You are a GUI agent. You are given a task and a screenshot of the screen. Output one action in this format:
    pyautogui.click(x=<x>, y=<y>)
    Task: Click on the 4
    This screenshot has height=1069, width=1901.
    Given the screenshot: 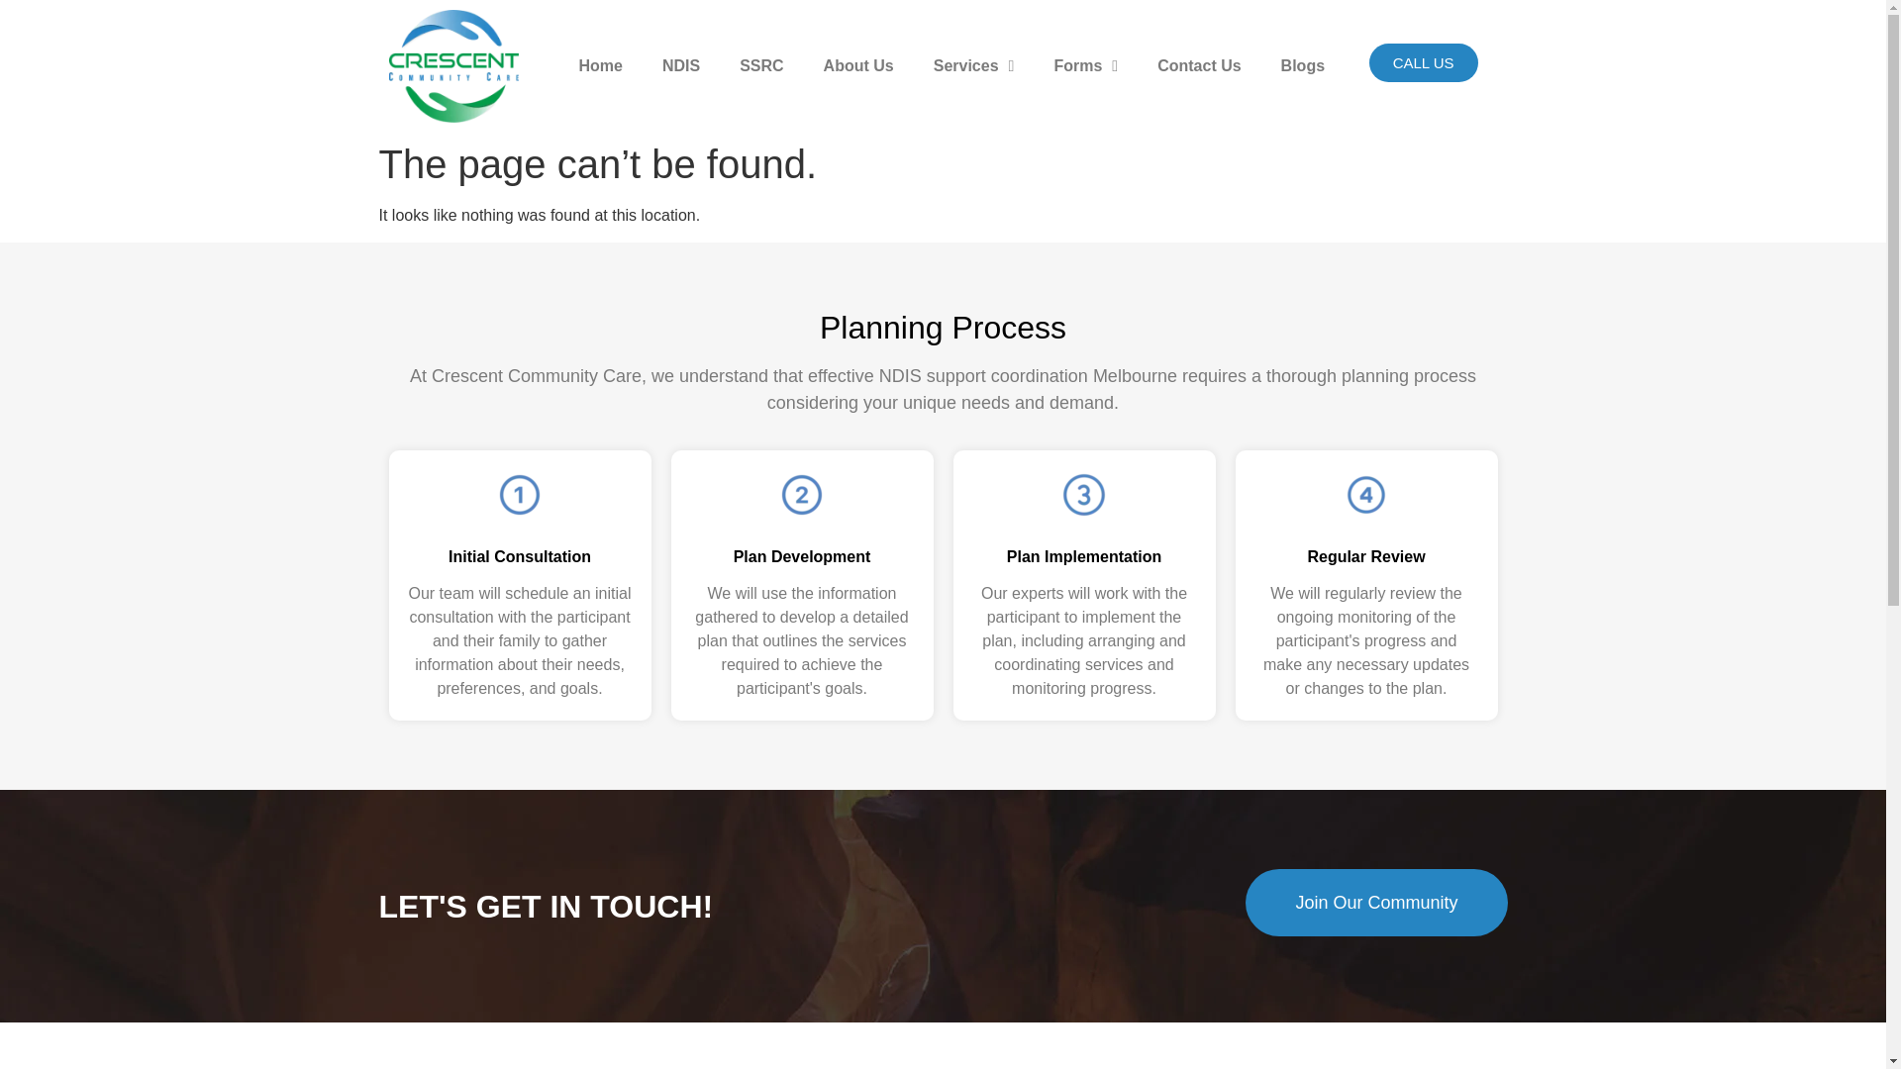 What is the action you would take?
    pyautogui.click(x=1366, y=495)
    